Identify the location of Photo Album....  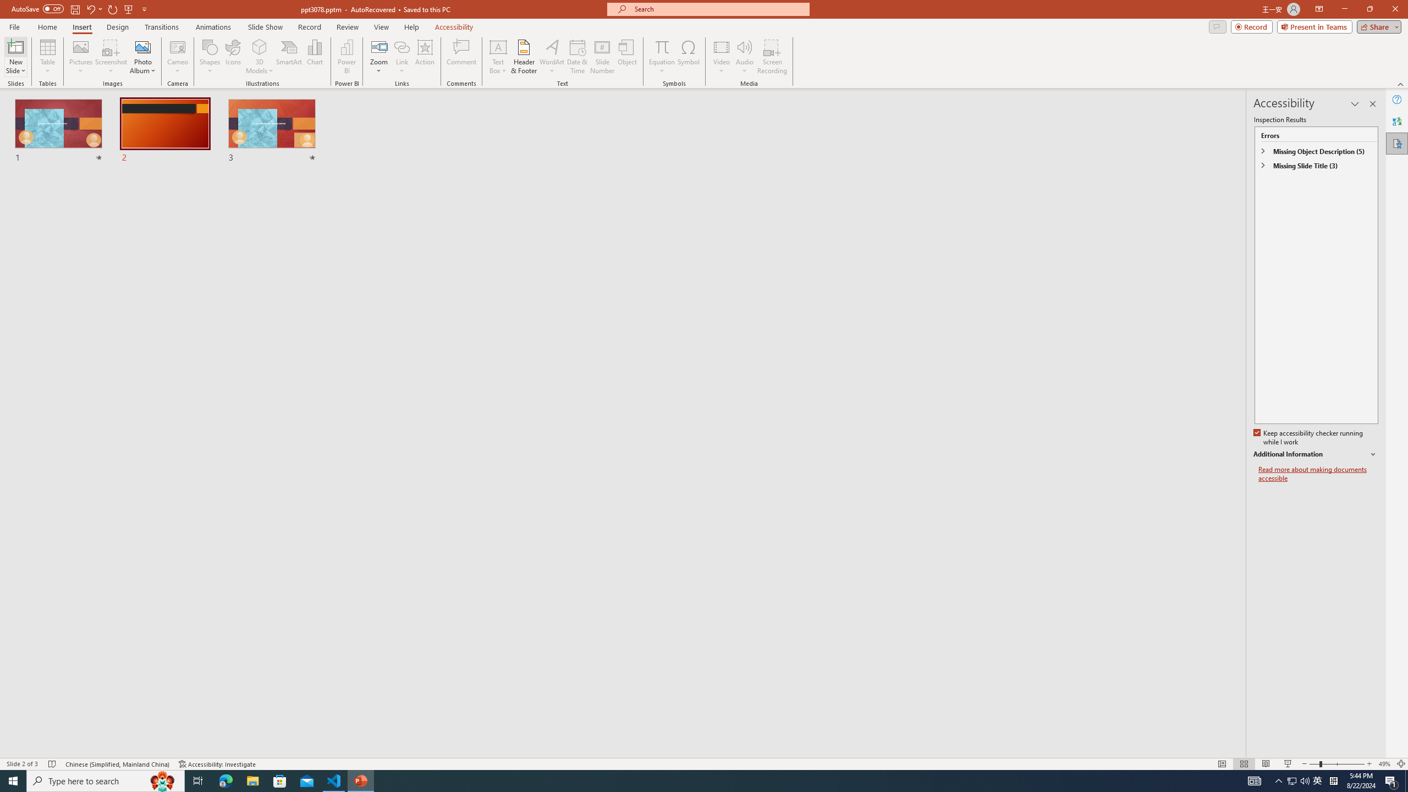
(142, 57).